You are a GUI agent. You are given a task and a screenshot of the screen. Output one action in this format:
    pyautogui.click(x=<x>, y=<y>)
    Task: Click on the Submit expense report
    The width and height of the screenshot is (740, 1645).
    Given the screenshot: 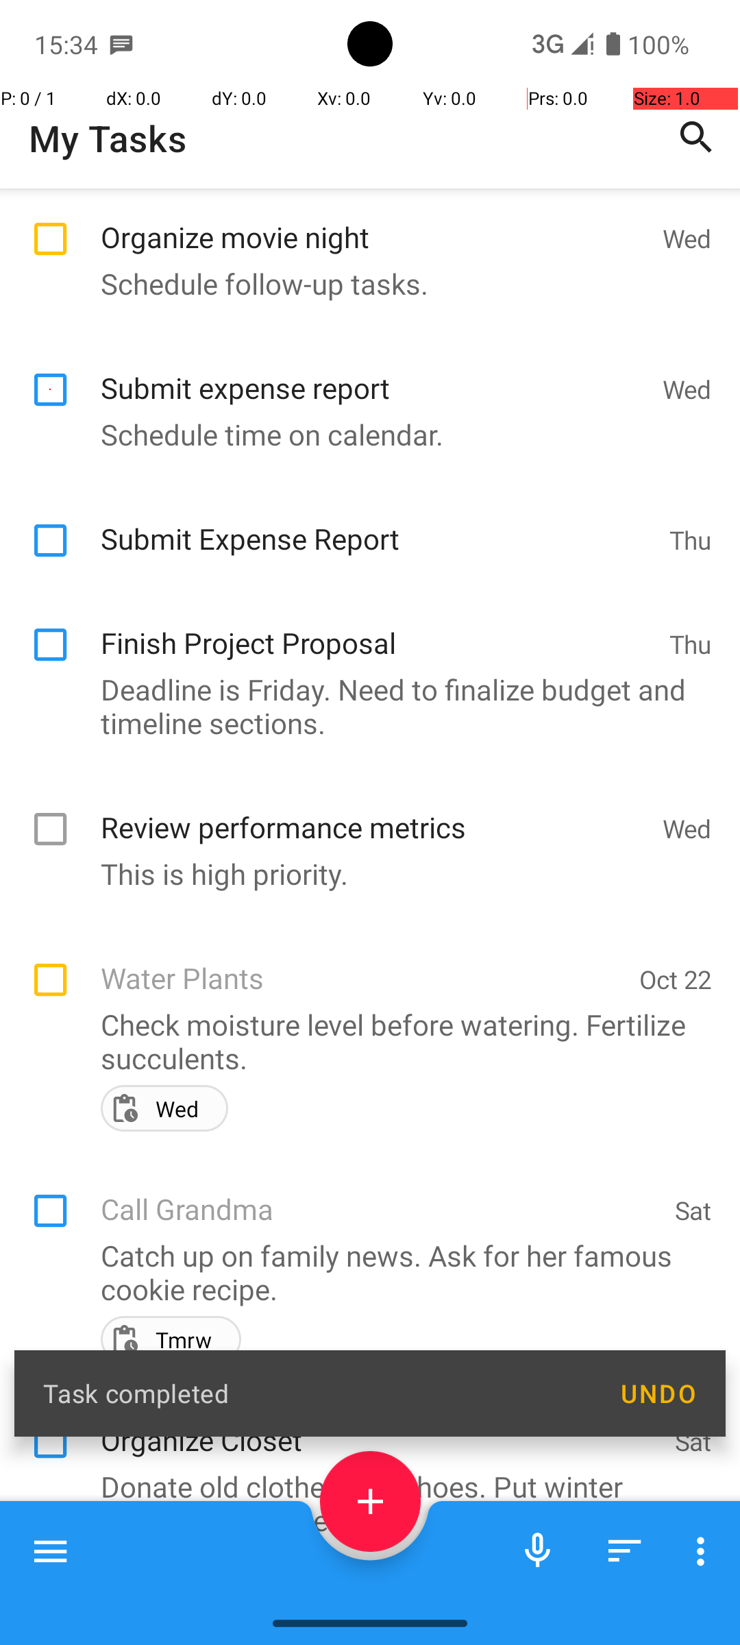 What is the action you would take?
    pyautogui.click(x=374, y=498)
    